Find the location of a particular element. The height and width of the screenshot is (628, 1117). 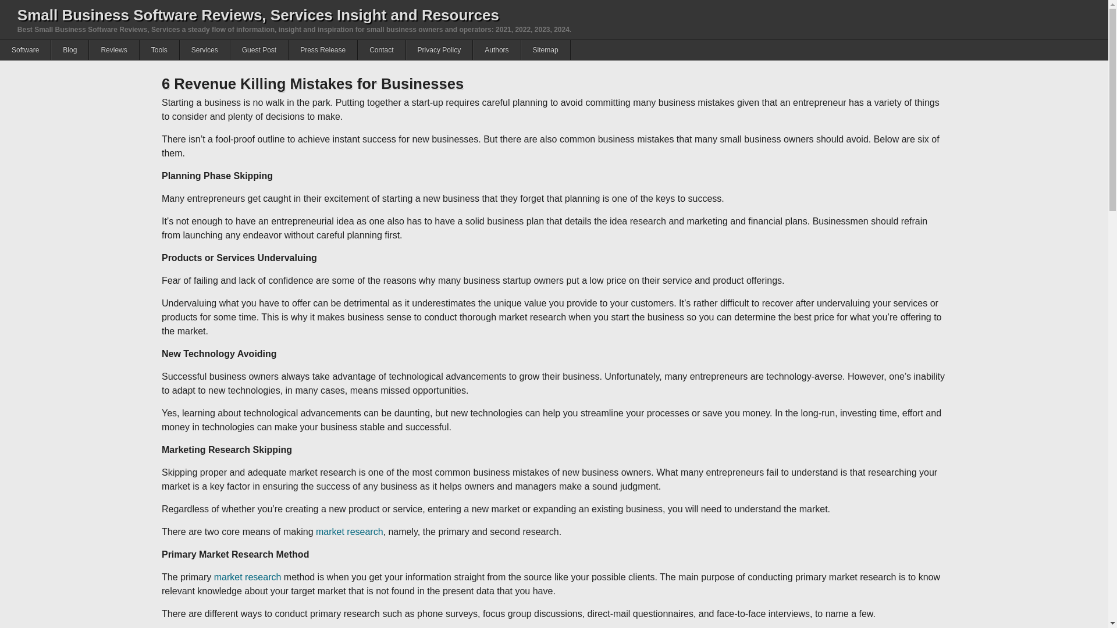

Privacy Policy is located at coordinates (440, 50).